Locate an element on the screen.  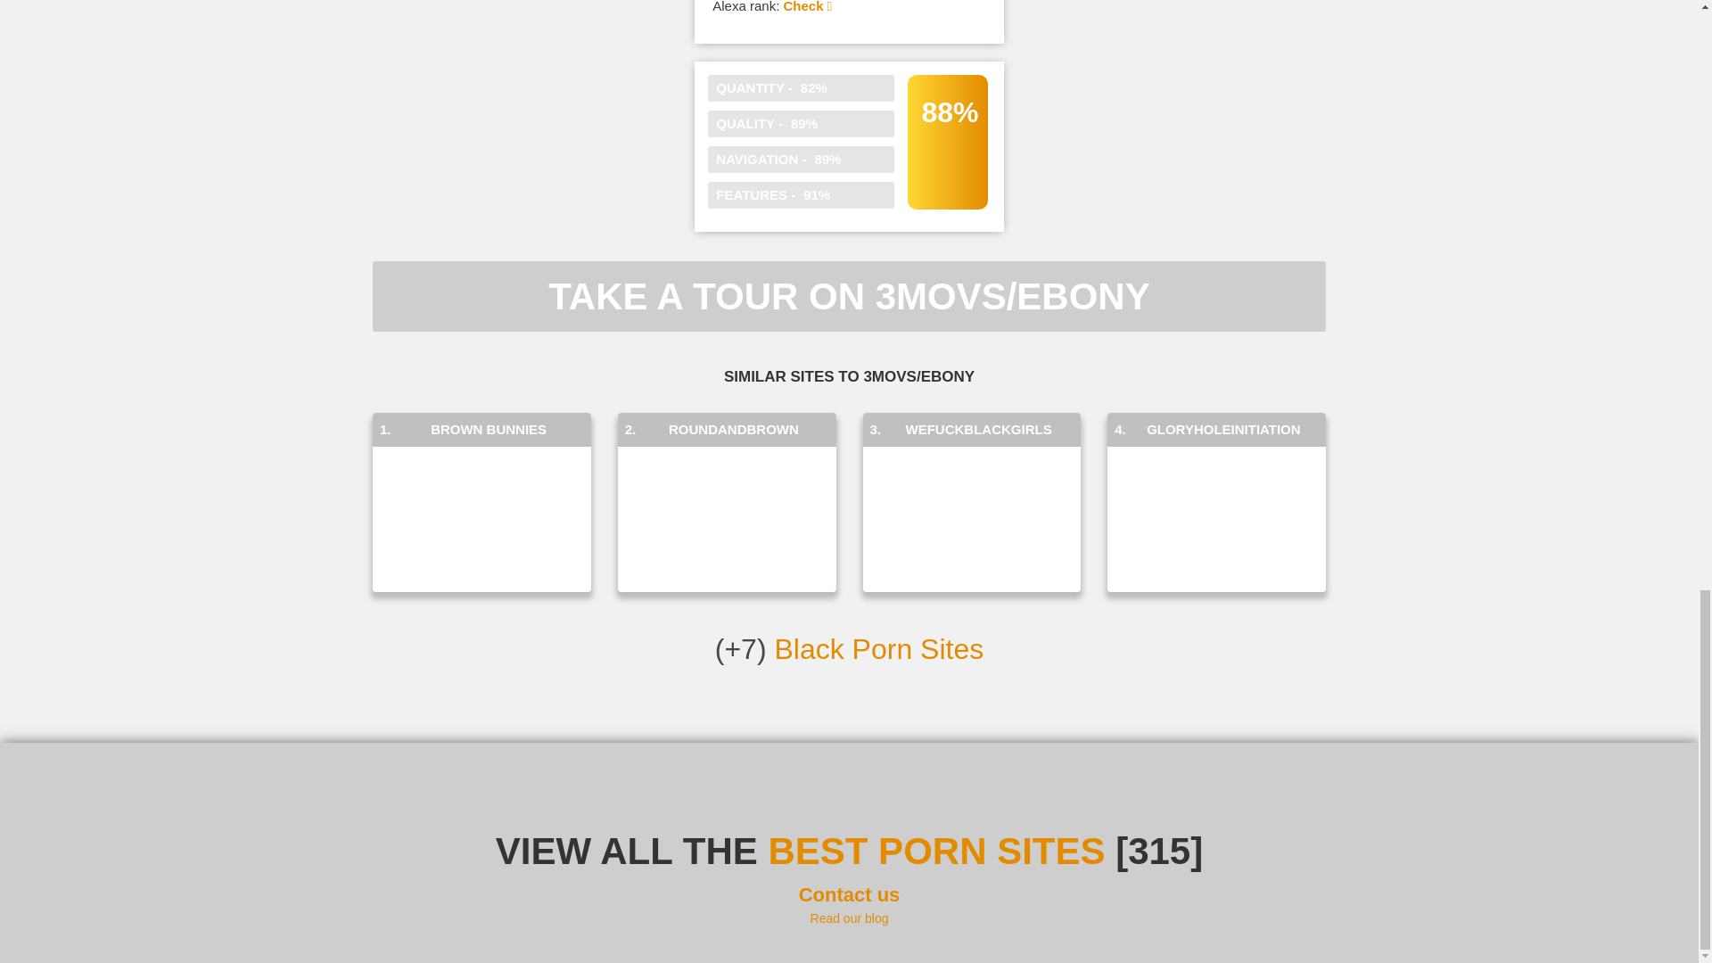
Check is located at coordinates (807, 7).